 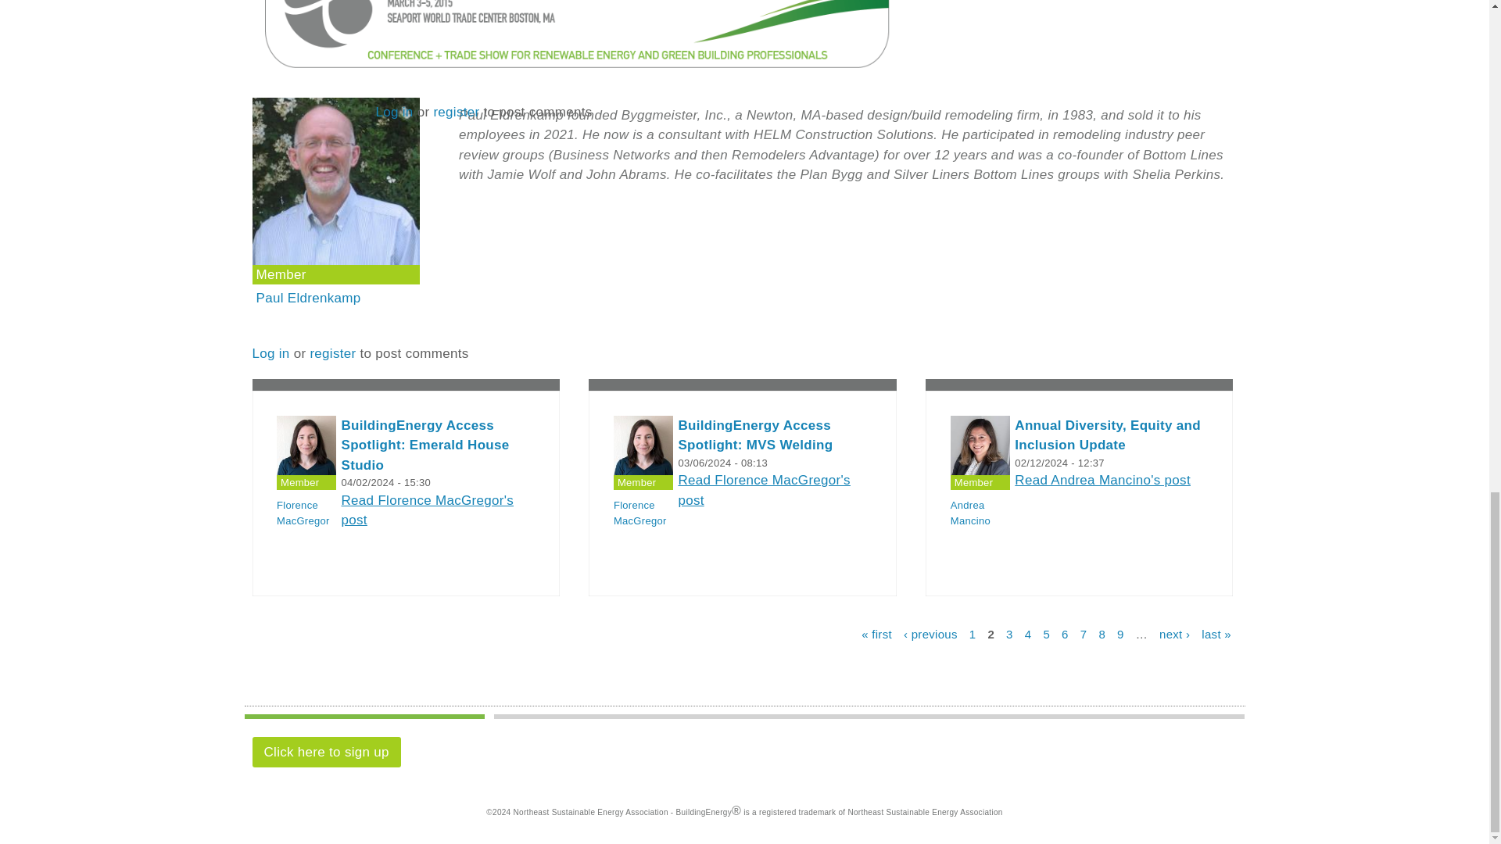 I want to click on Go to next page, so click(x=1174, y=634).